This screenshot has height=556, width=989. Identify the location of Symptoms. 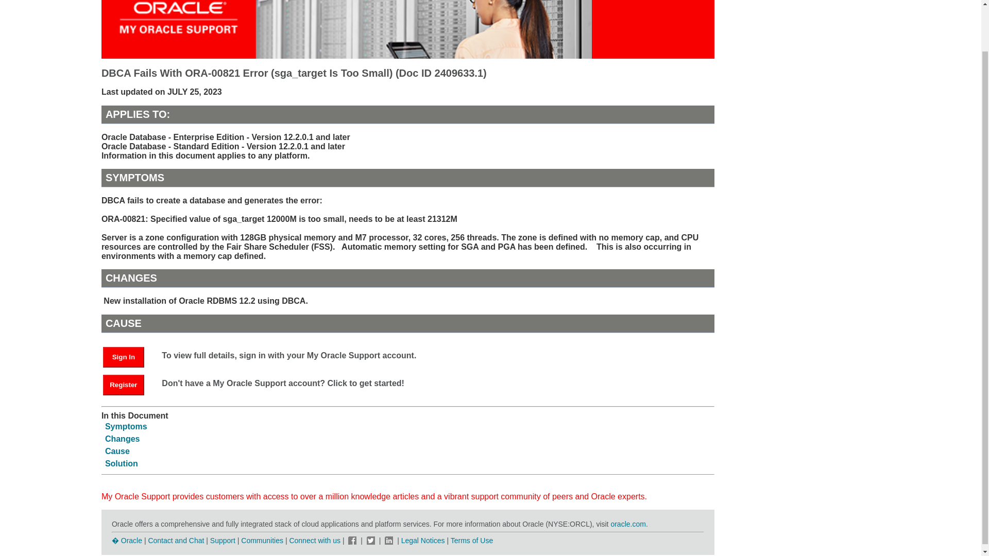
(126, 426).